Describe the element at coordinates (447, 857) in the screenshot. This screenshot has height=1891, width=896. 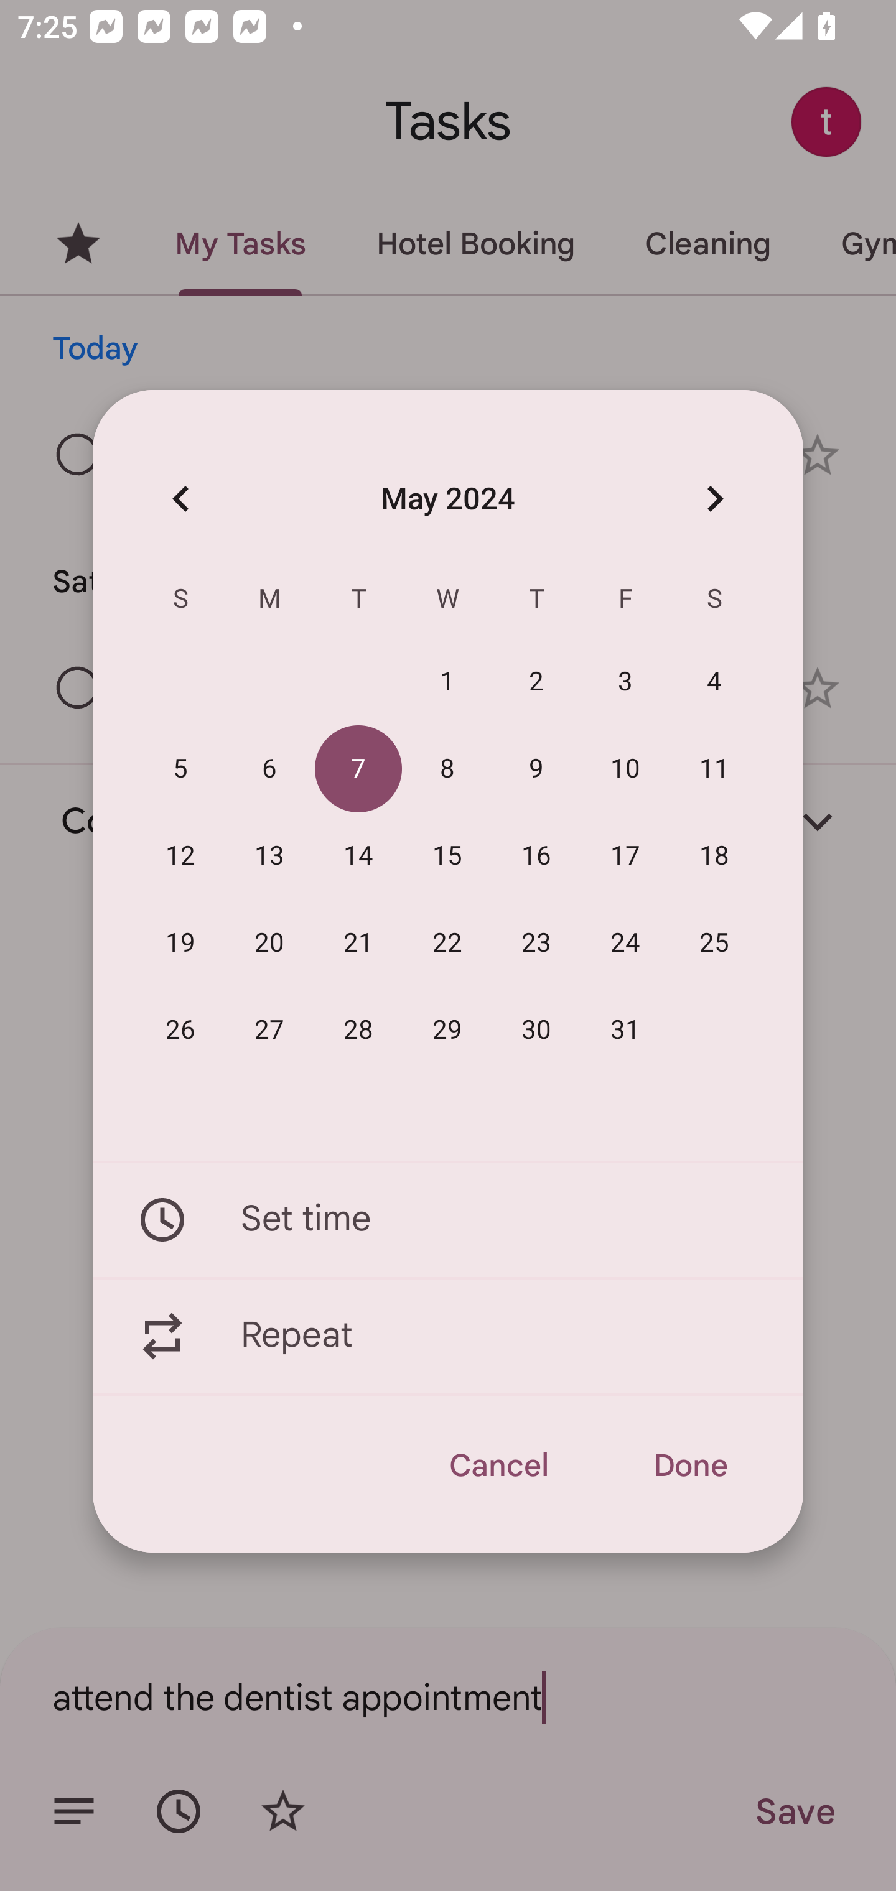
I see `15 15 May 2024` at that location.